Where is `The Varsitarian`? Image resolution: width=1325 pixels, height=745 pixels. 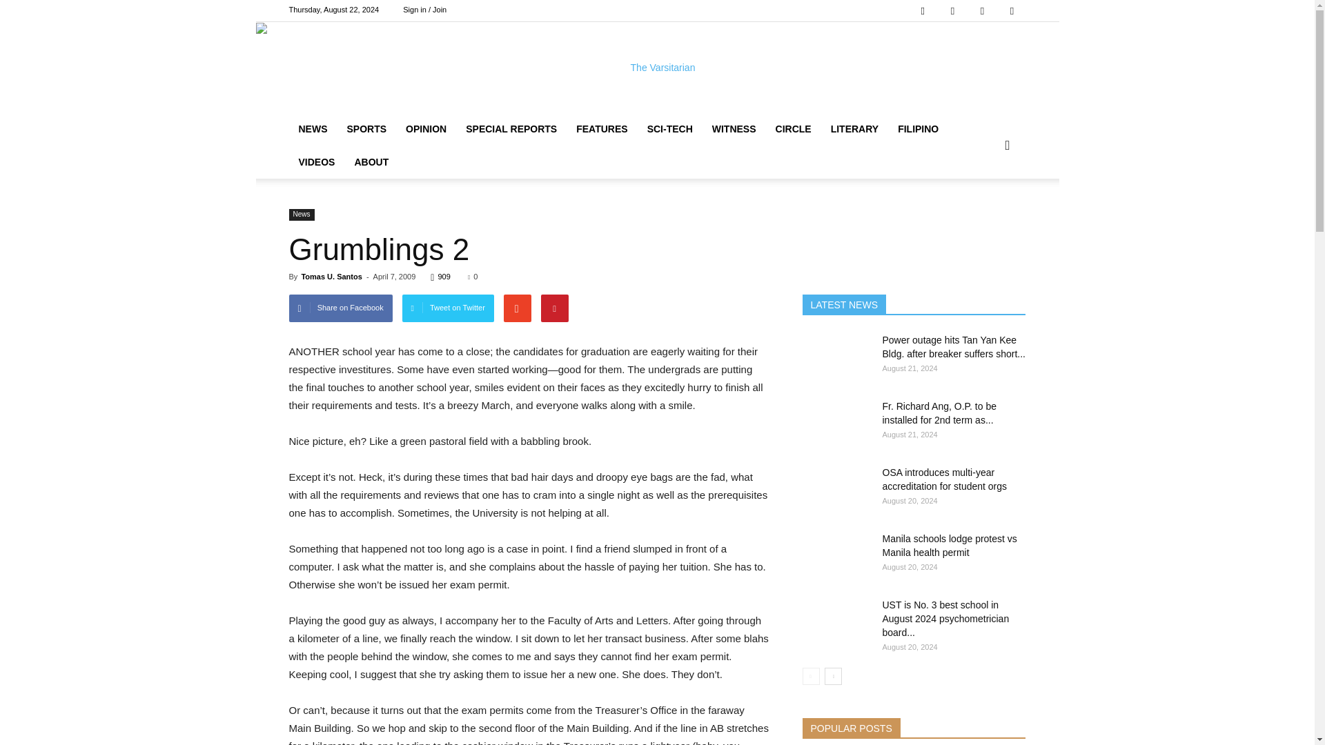
The Varsitarian is located at coordinates (657, 68).